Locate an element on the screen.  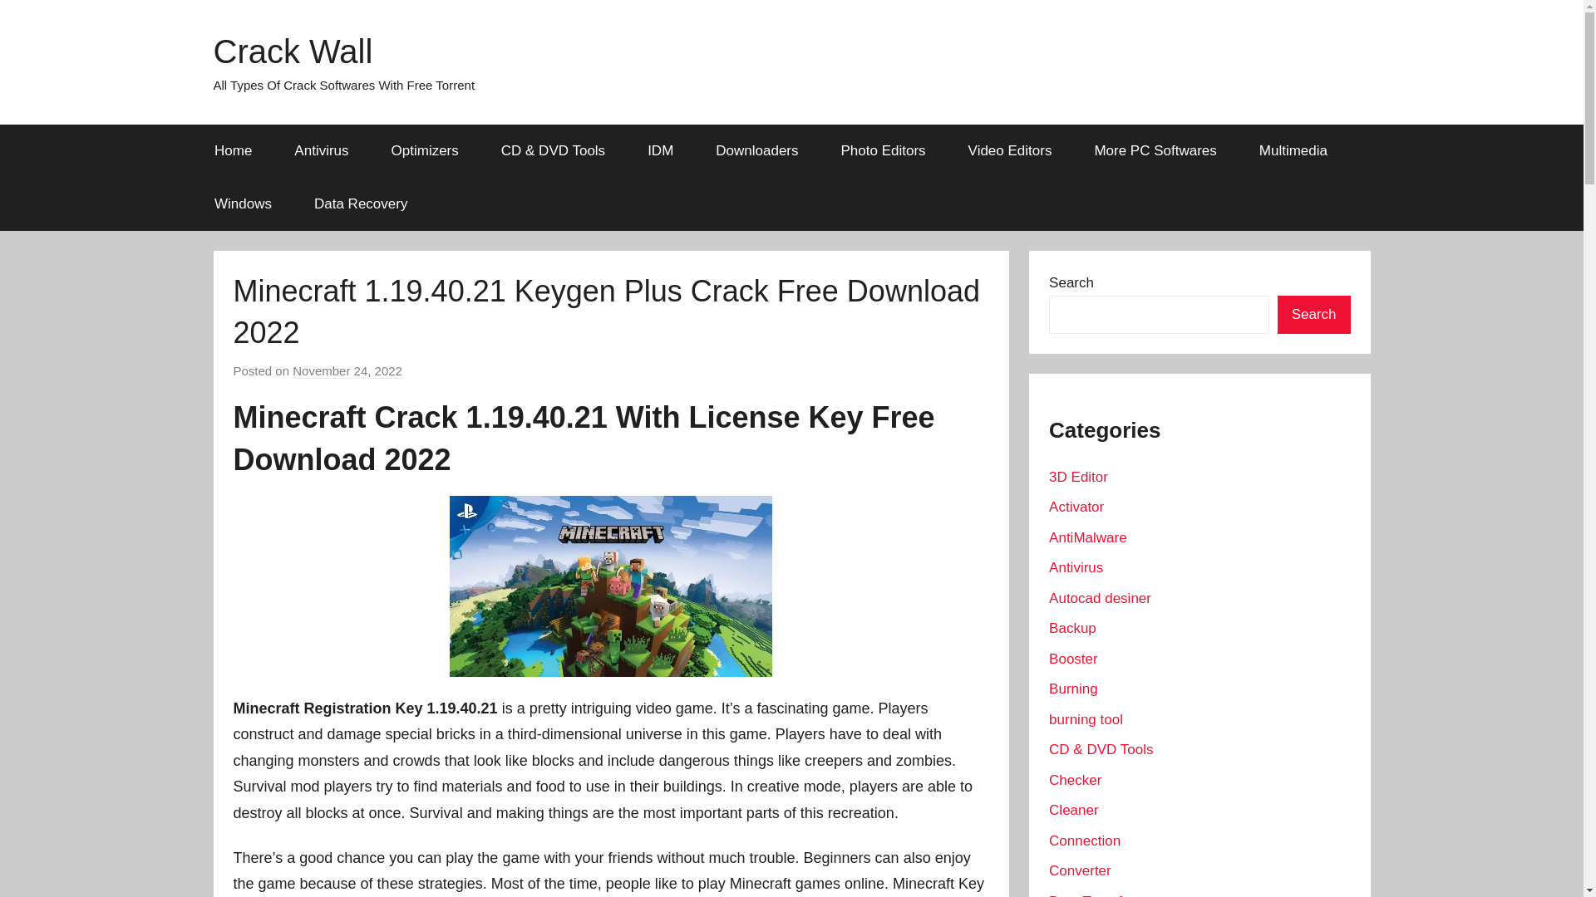
Search is located at coordinates (1313, 315).